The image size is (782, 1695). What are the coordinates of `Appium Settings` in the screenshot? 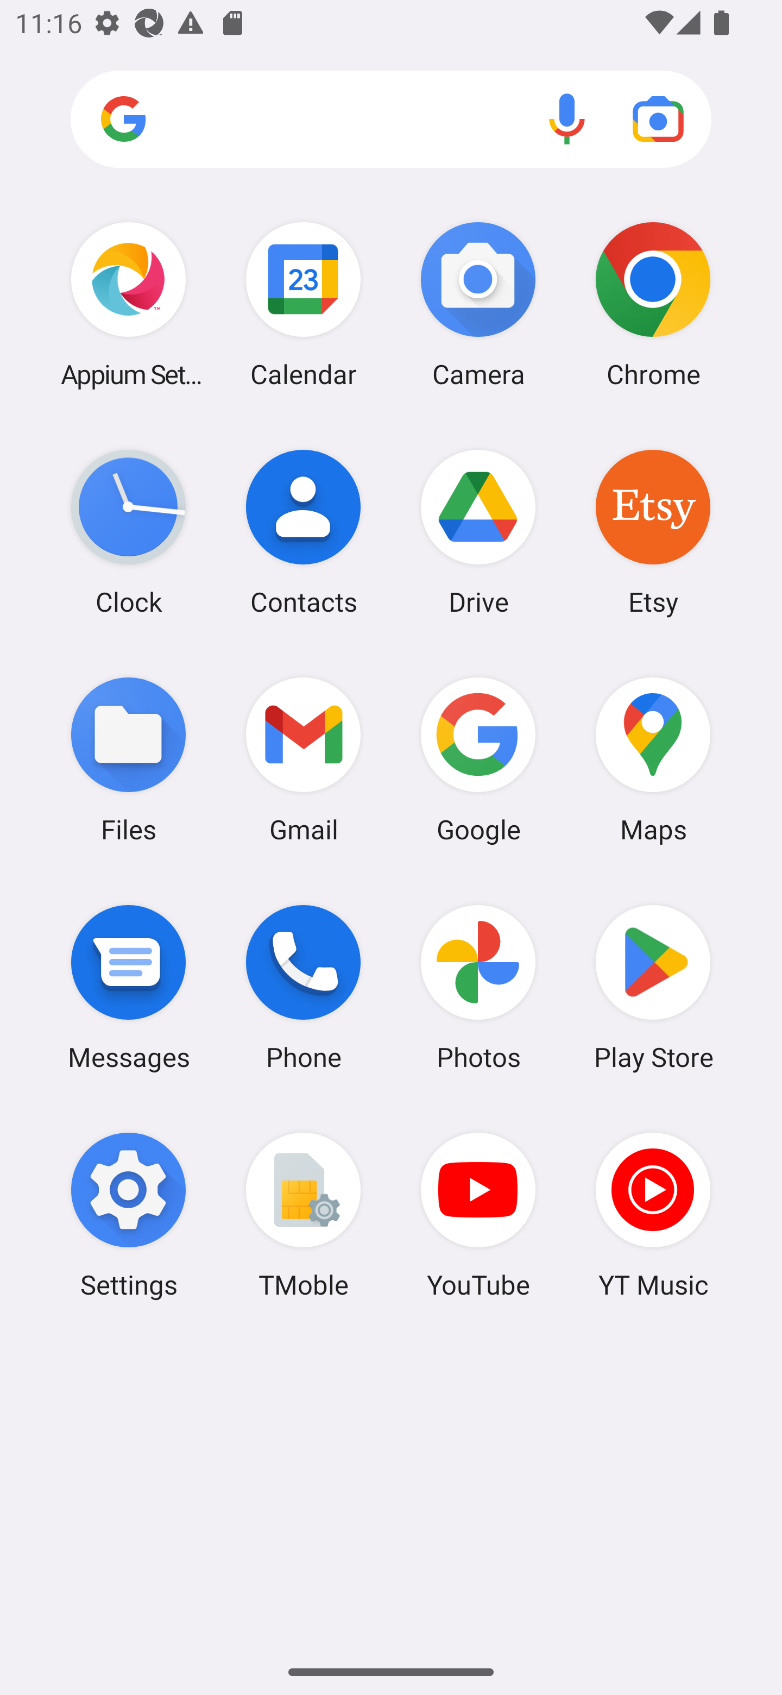 It's located at (128, 304).